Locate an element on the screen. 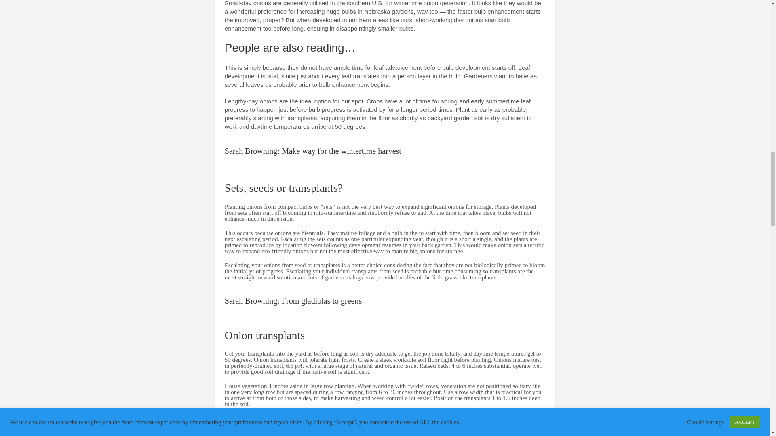  Article is located at coordinates (293, 296).